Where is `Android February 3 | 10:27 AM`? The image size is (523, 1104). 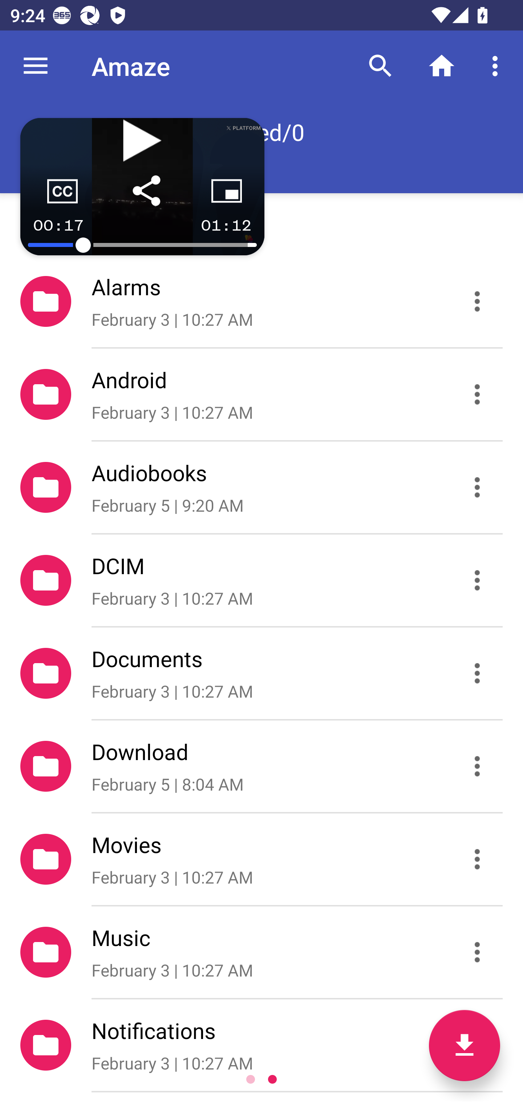 Android February 3 | 10:27 AM is located at coordinates (261, 394).